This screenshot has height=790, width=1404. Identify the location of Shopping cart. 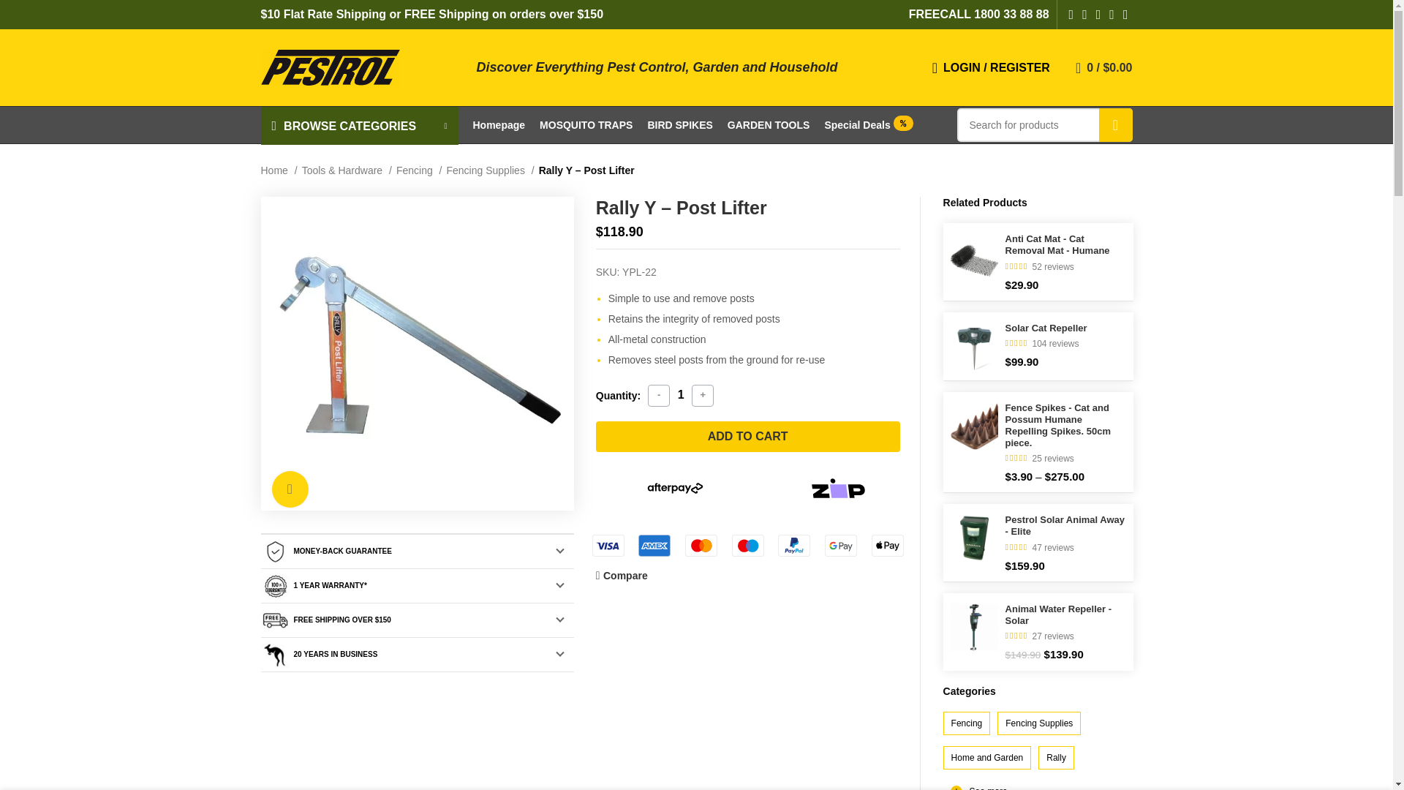
(1104, 67).